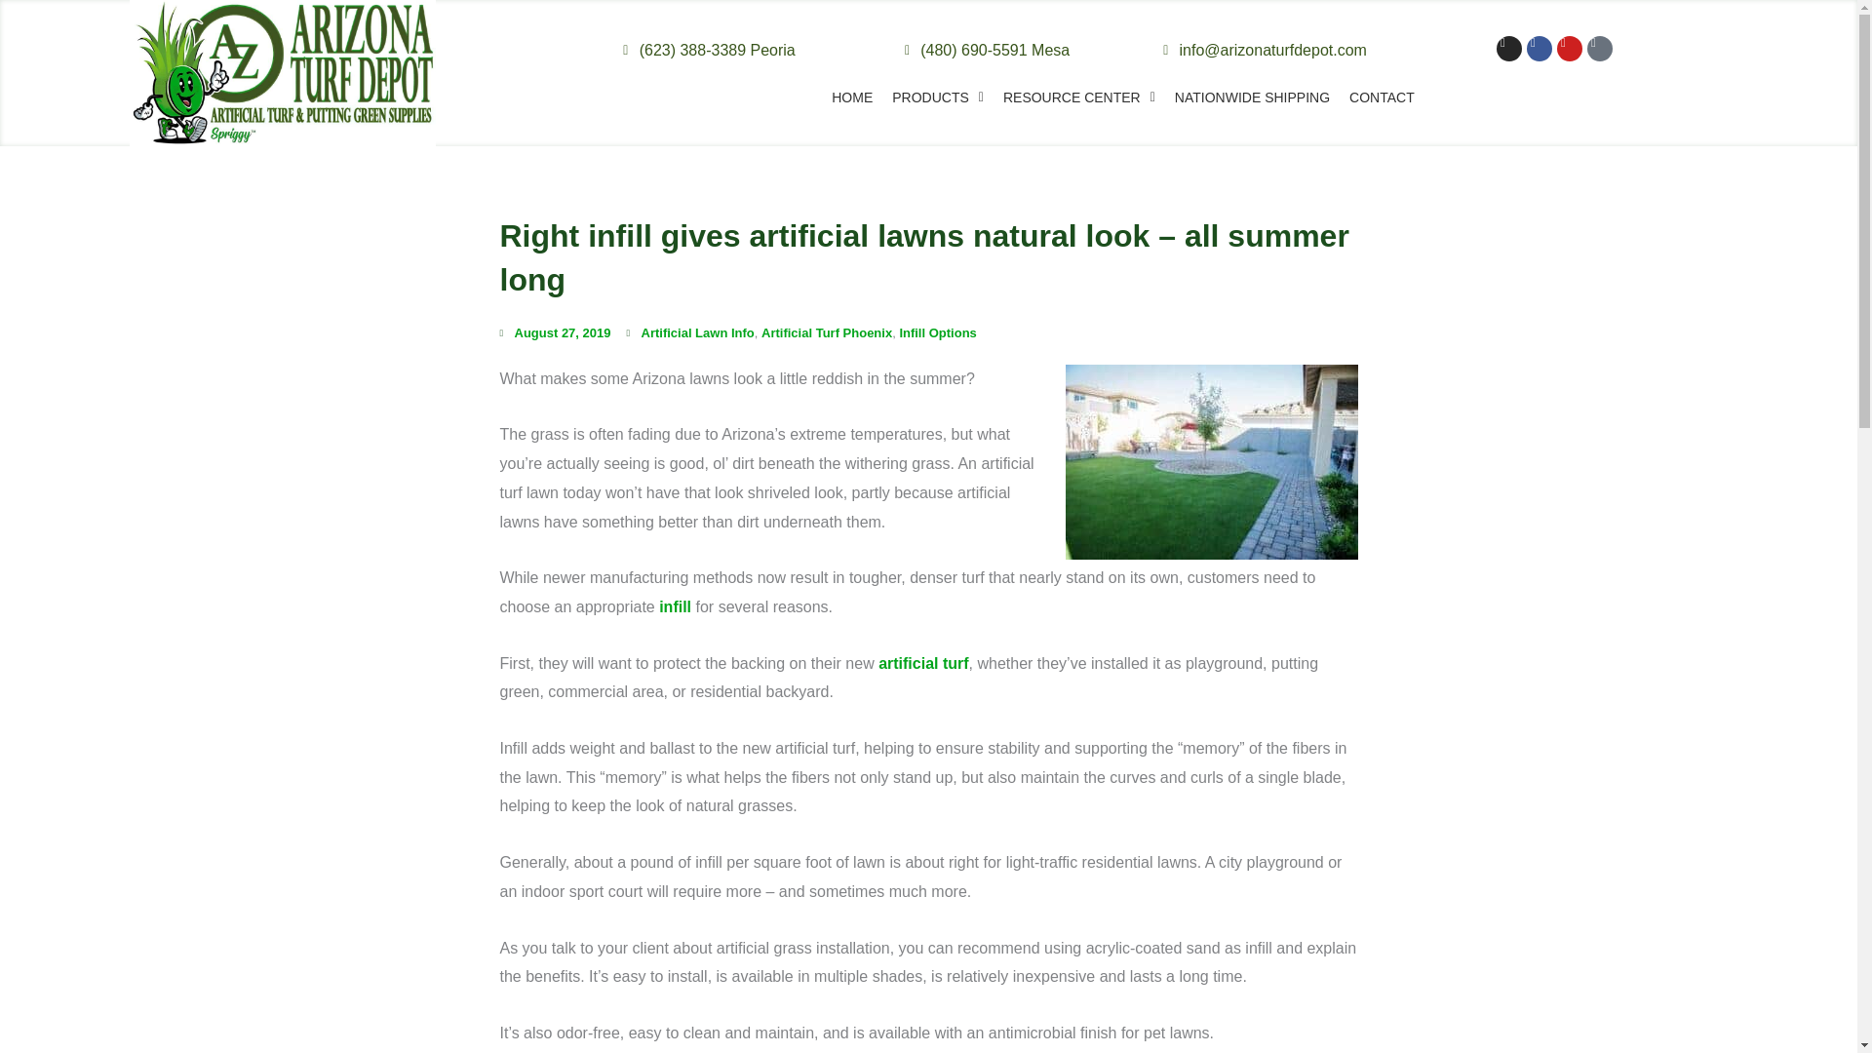 The height and width of the screenshot is (1053, 1872). Describe the element at coordinates (938, 97) in the screenshot. I see `PRODUCTS` at that location.